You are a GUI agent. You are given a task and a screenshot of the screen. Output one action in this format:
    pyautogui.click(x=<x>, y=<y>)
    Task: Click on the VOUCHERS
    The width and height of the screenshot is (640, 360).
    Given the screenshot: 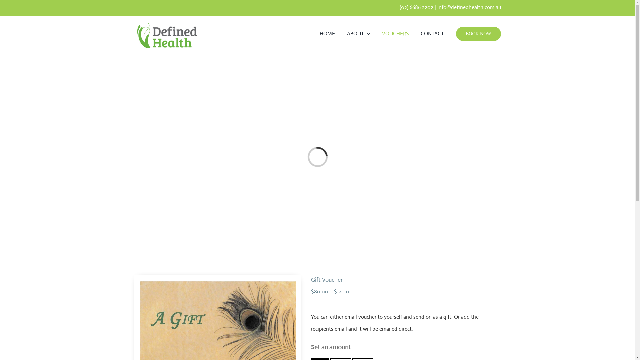 What is the action you would take?
    pyautogui.click(x=395, y=34)
    